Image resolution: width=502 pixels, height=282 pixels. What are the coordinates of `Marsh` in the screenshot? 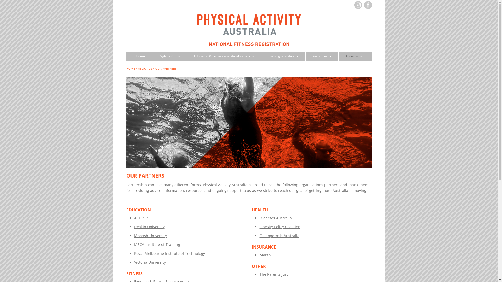 It's located at (265, 255).